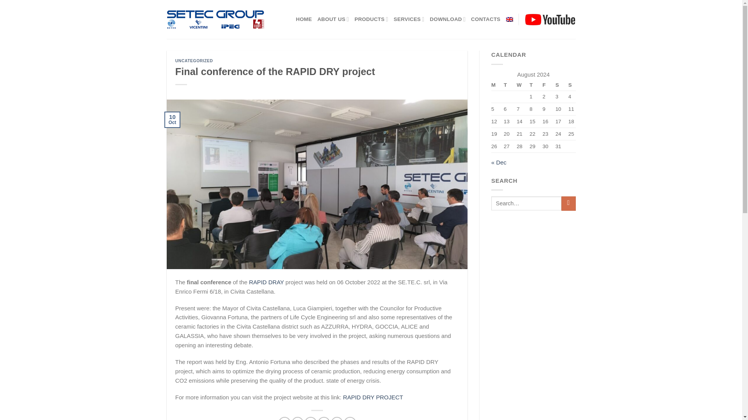  What do you see at coordinates (570, 85) in the screenshot?
I see `Sunday` at bounding box center [570, 85].